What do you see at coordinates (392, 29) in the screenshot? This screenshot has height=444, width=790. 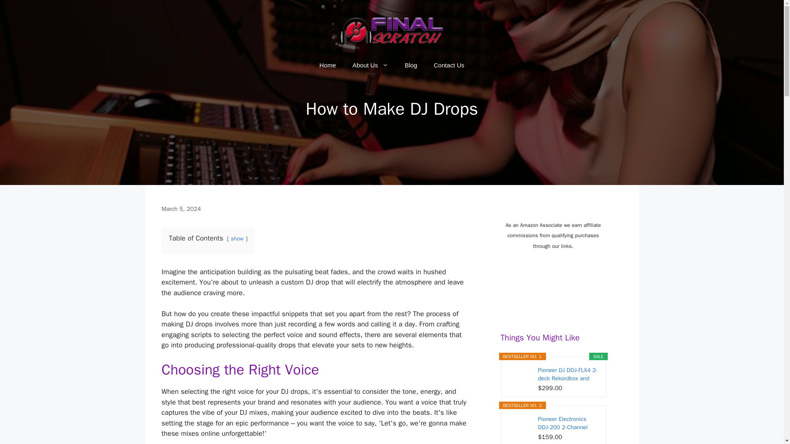 I see `Final Scratch` at bounding box center [392, 29].